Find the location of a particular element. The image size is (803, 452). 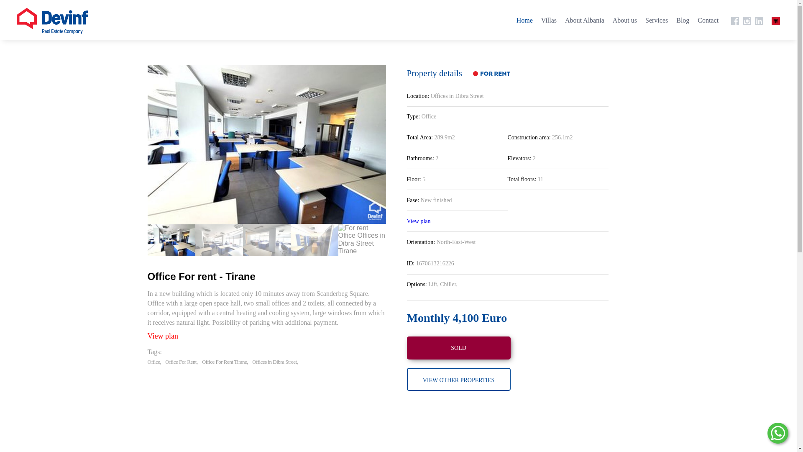

Villas is located at coordinates (549, 20).